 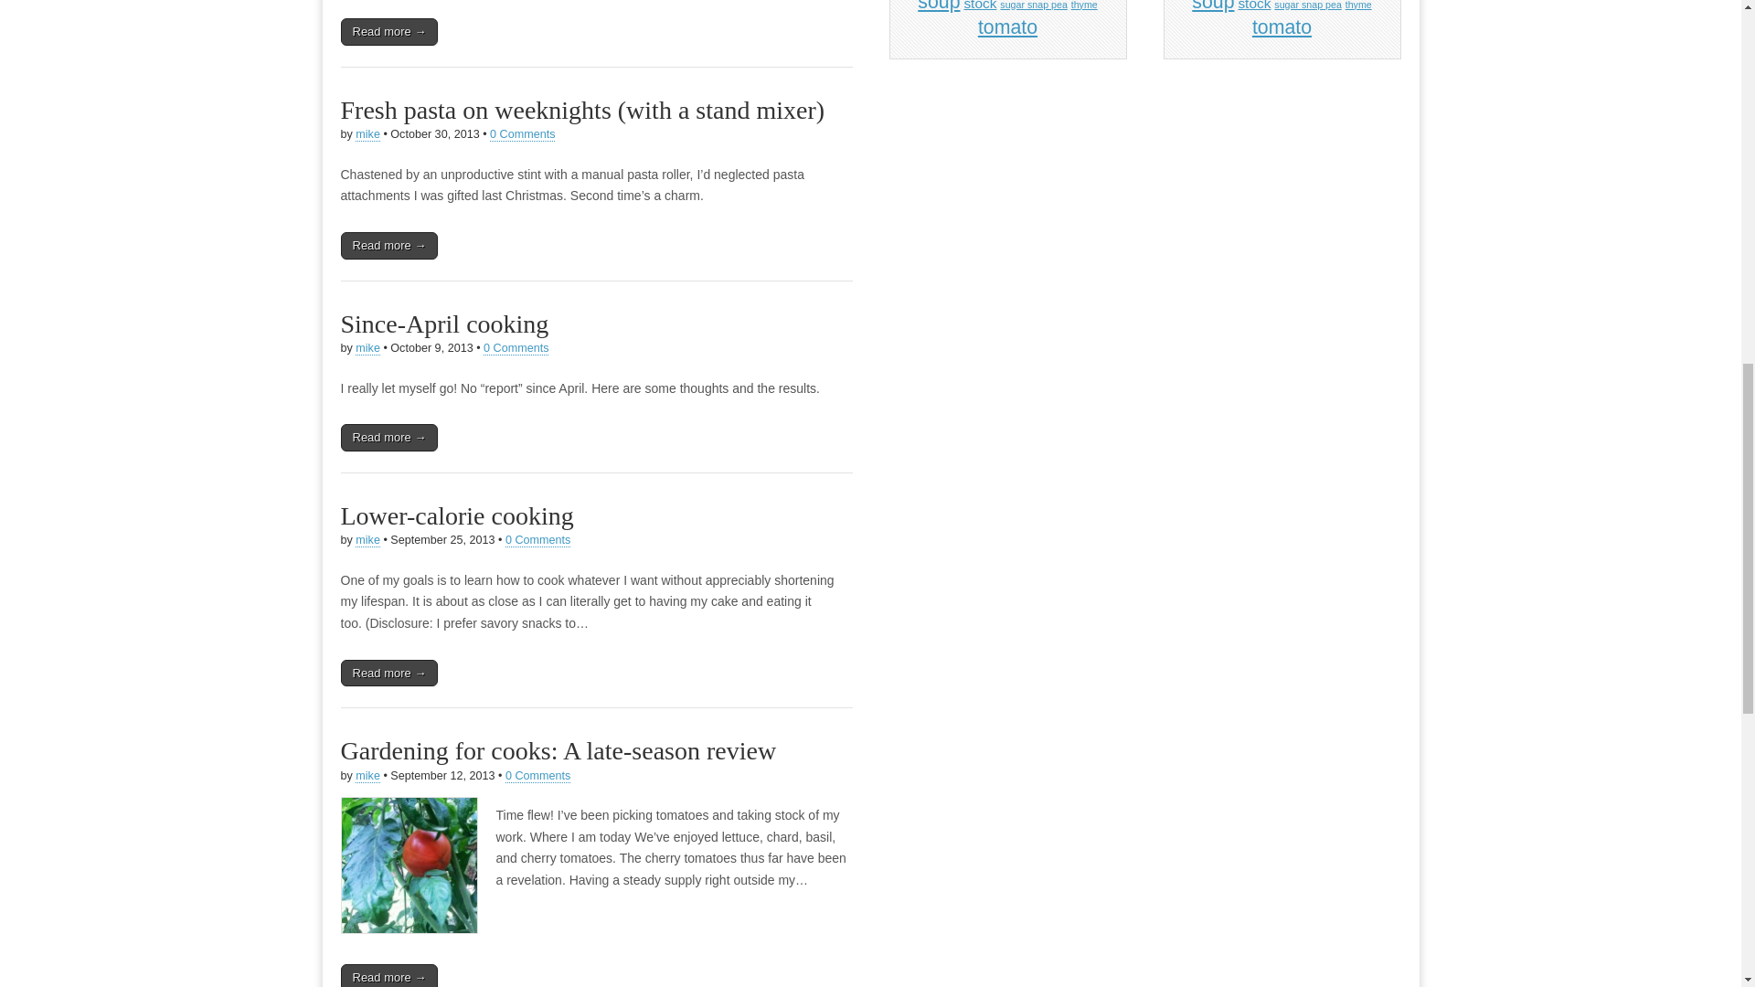 I want to click on Posts by mike, so click(x=367, y=135).